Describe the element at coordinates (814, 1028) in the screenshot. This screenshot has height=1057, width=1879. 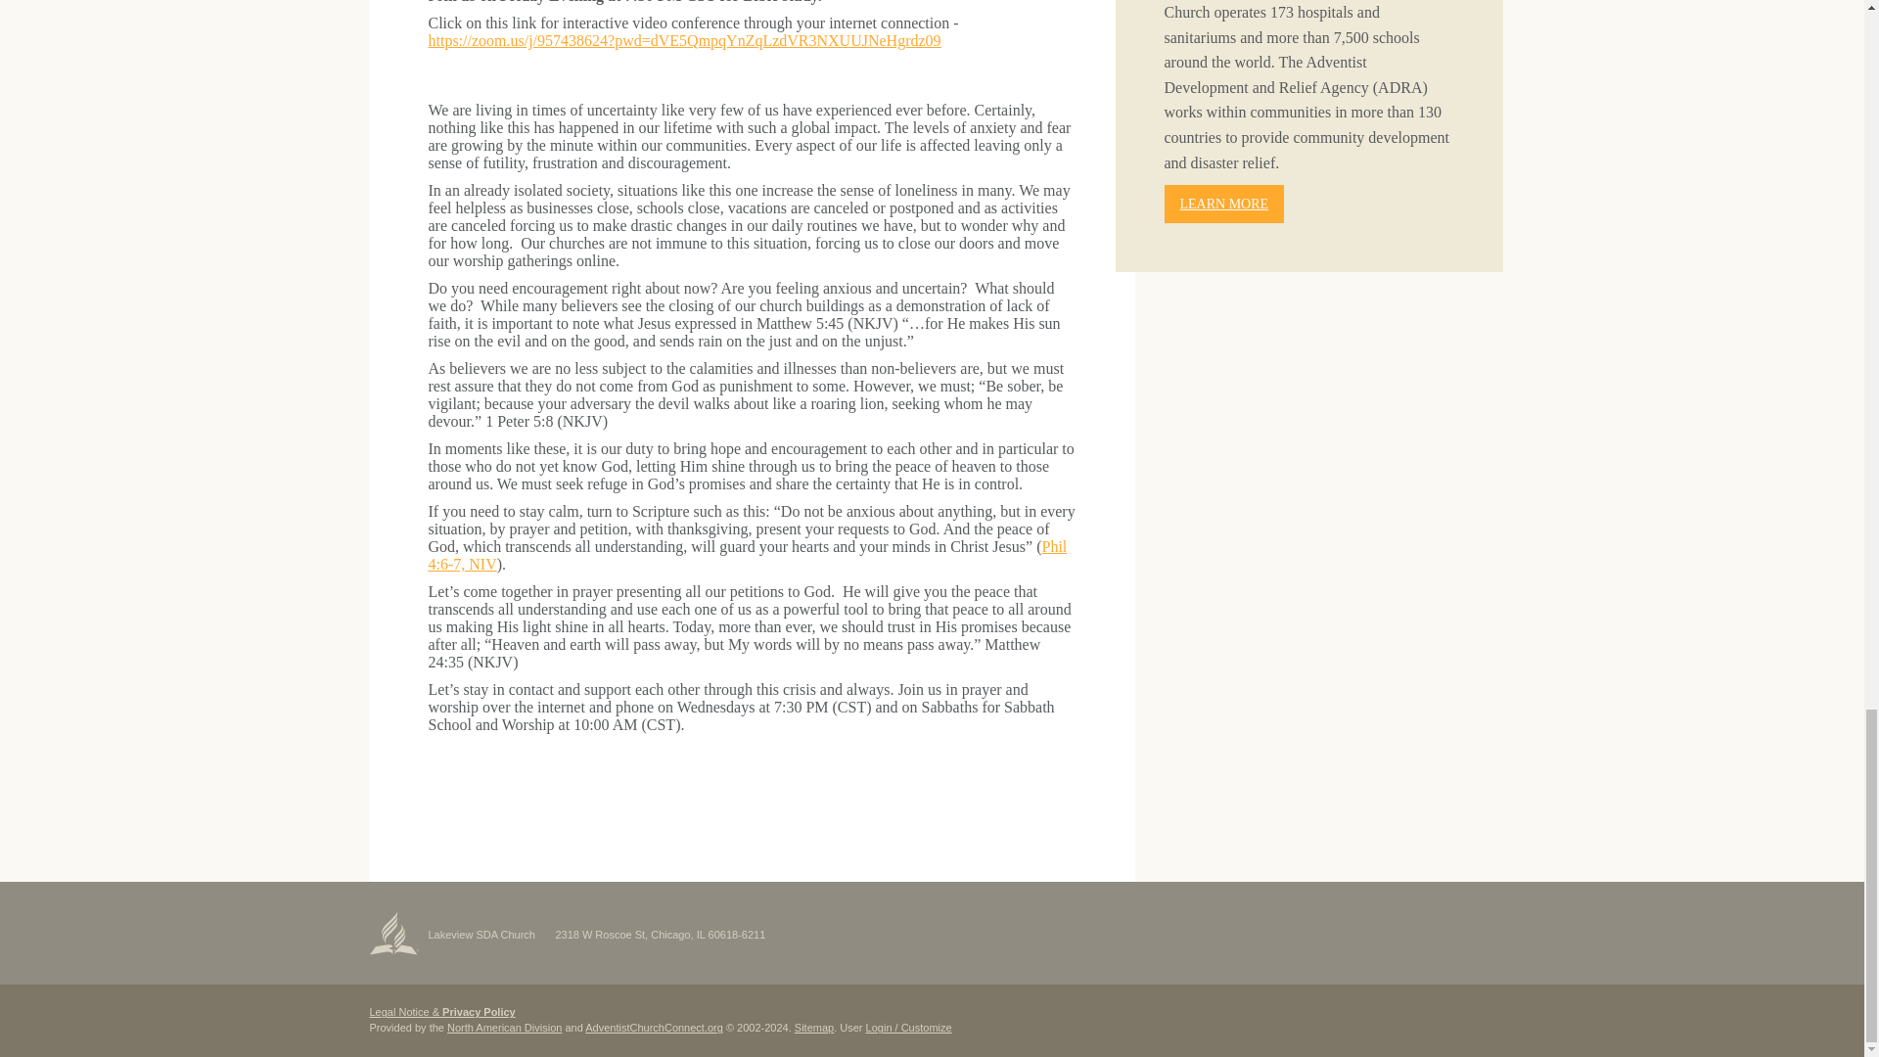
I see `Sitemap` at that location.